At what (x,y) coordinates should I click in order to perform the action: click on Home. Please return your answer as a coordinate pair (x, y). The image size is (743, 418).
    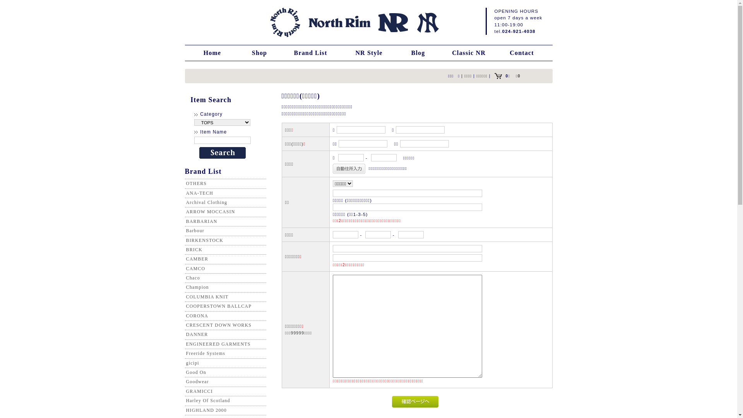
    Looking at the image, I should click on (212, 53).